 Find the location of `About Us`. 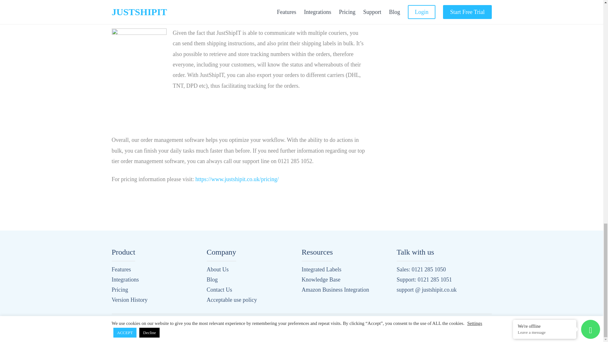

About Us is located at coordinates (217, 269).